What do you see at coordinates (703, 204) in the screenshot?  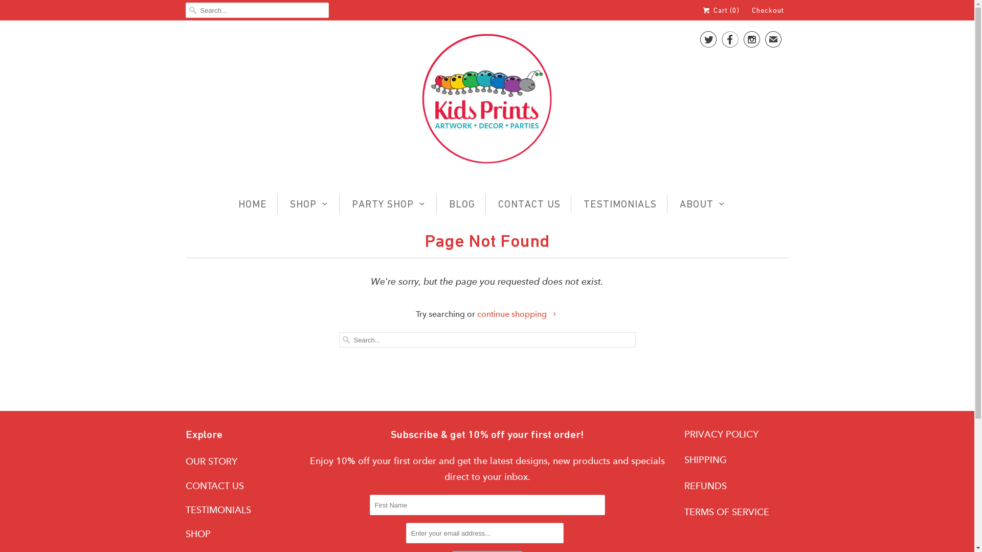 I see `ABOUT` at bounding box center [703, 204].